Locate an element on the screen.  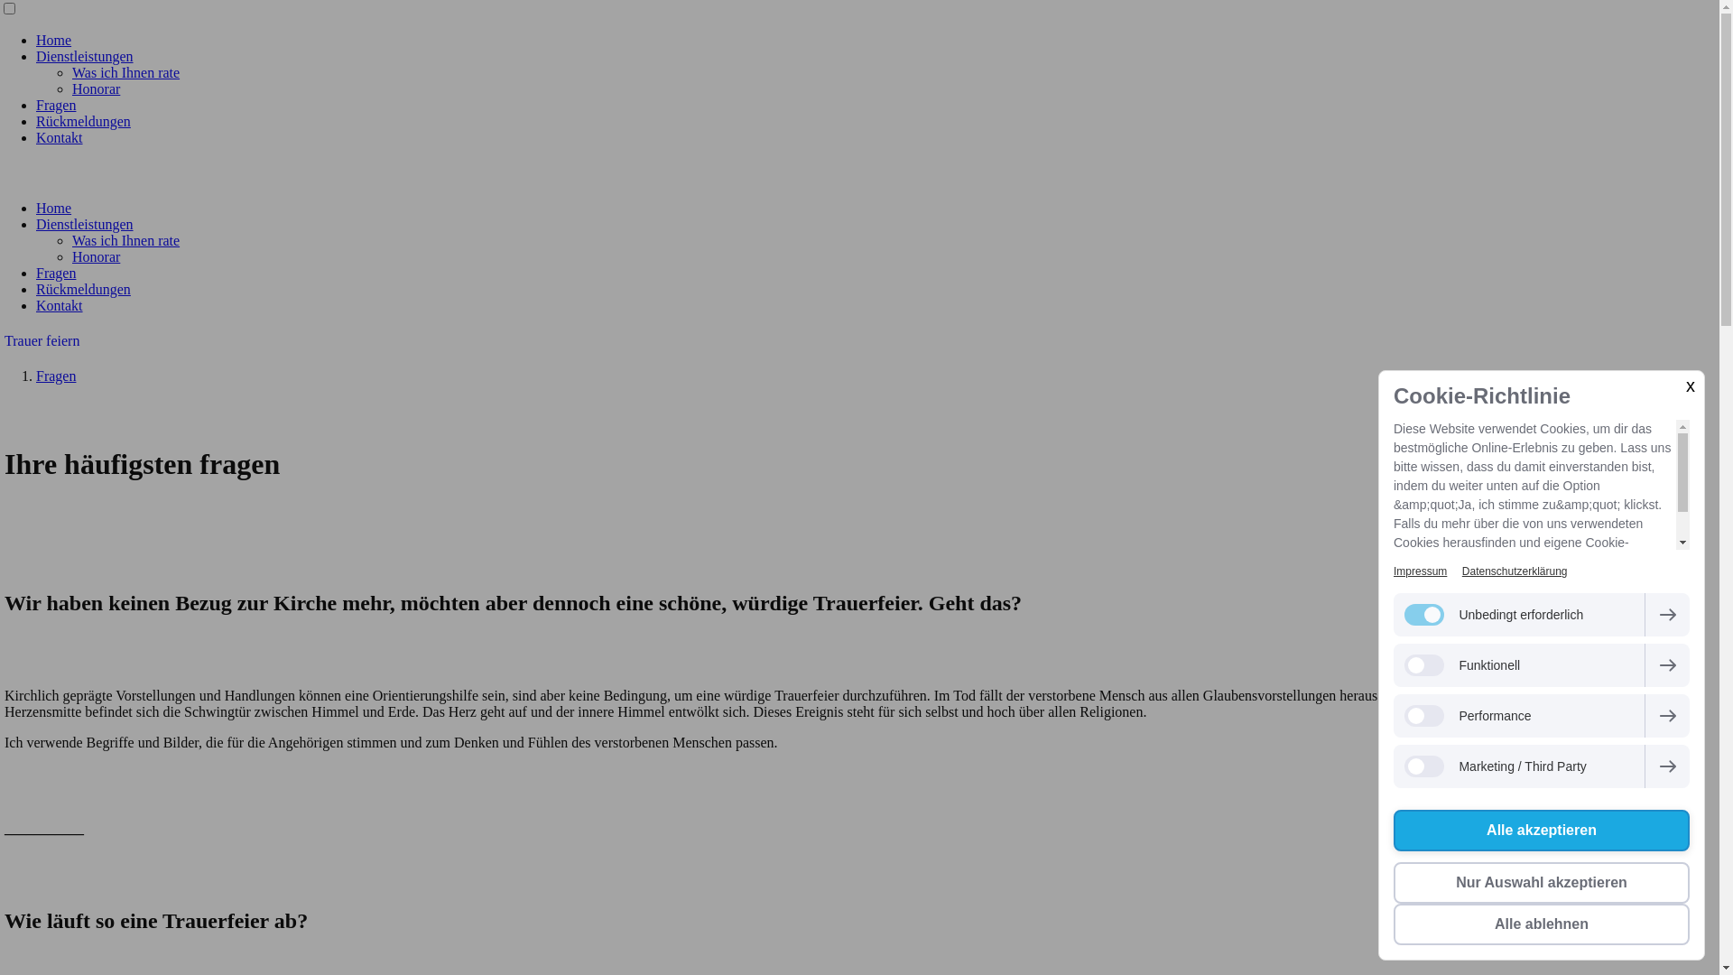
Was ich Ihnen rate is located at coordinates (126, 72).